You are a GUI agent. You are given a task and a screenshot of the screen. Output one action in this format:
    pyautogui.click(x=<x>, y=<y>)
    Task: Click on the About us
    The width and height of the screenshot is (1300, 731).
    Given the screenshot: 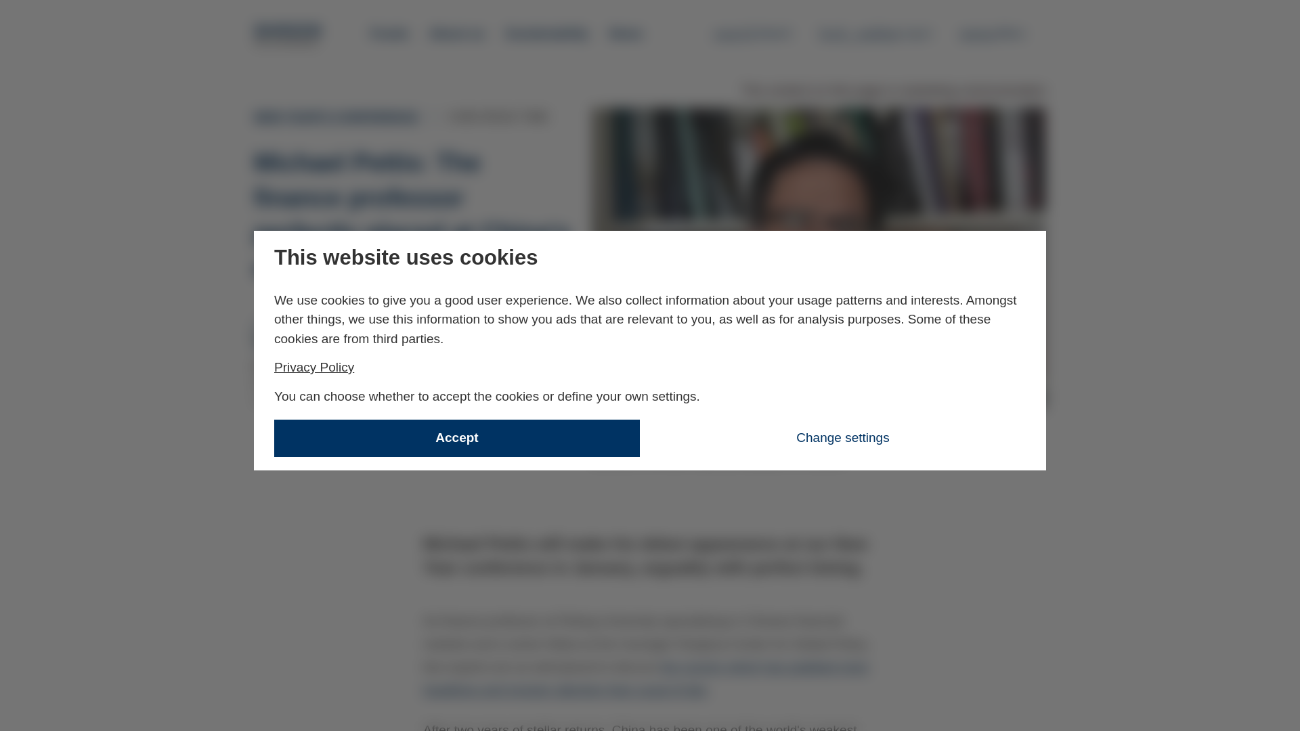 What is the action you would take?
    pyautogui.click(x=1001, y=33)
    